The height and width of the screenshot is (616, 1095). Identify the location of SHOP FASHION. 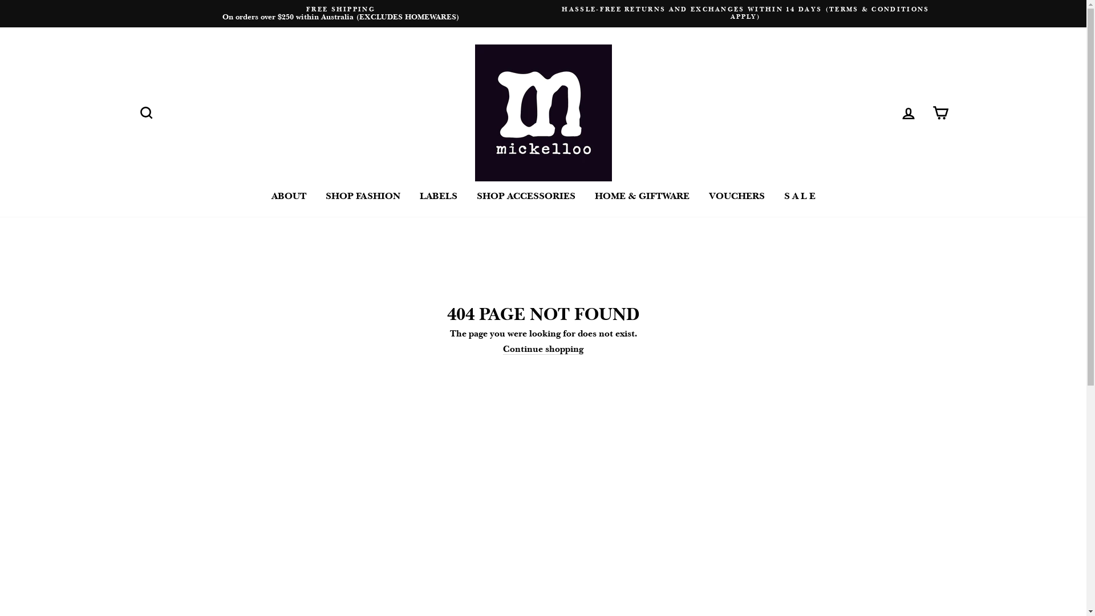
(363, 196).